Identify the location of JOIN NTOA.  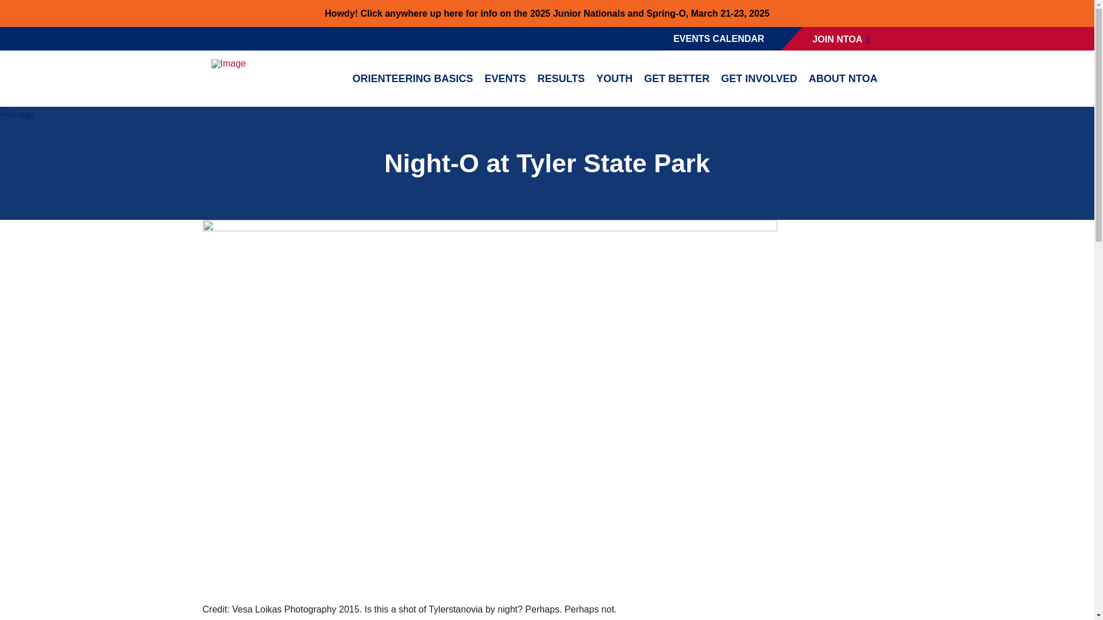
(843, 38).